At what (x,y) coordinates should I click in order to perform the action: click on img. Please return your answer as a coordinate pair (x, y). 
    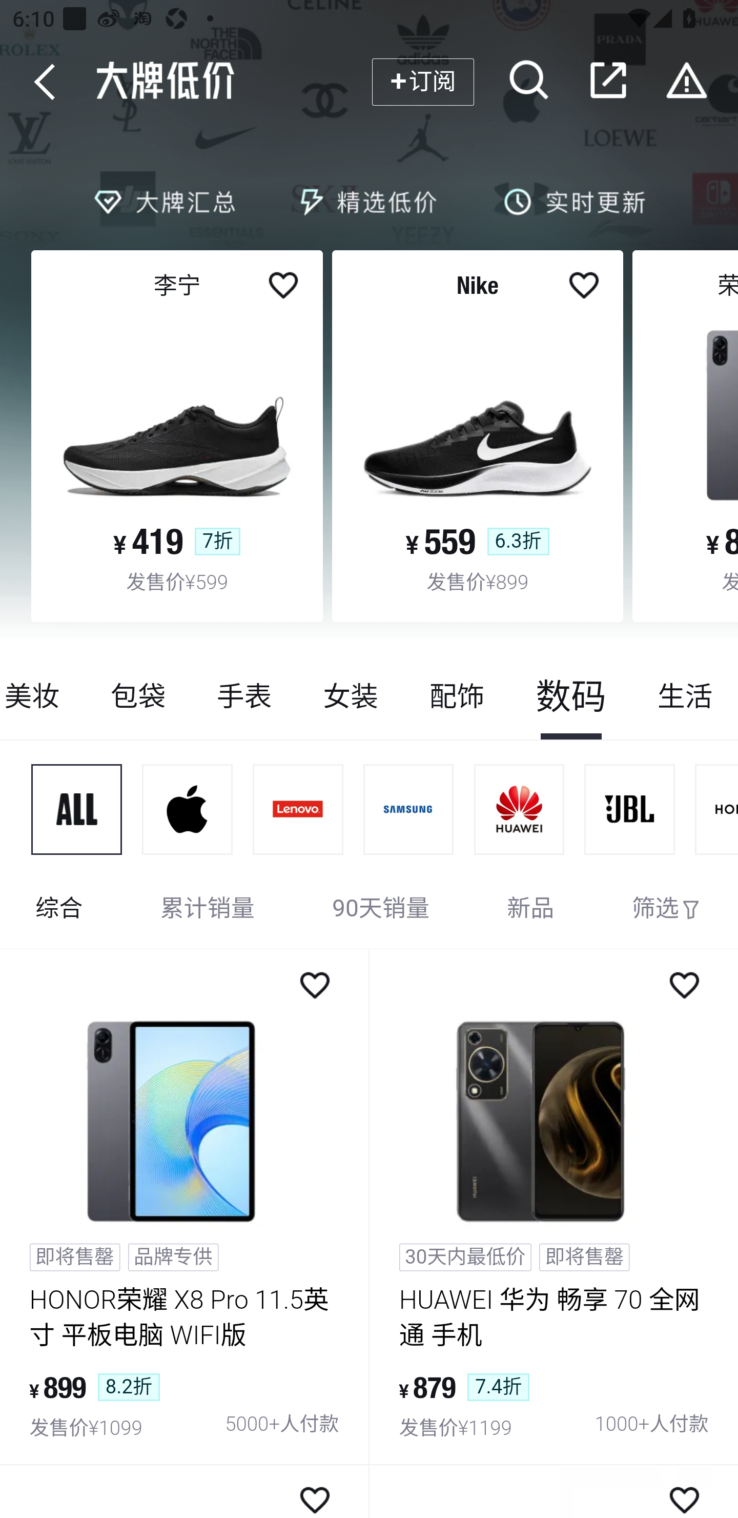
    Looking at the image, I should click on (188, 809).